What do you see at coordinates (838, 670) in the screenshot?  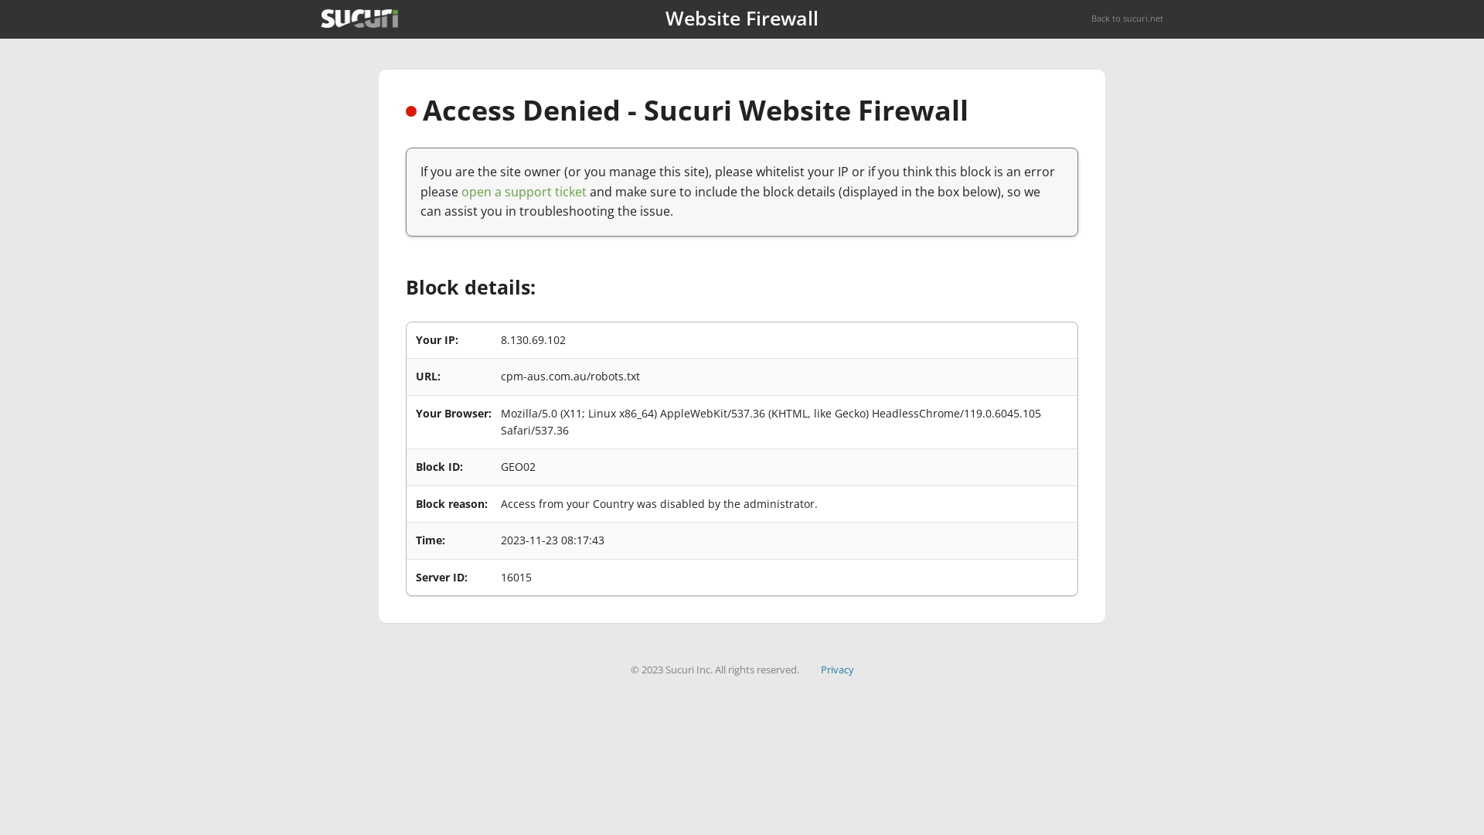 I see `Privacy` at bounding box center [838, 670].